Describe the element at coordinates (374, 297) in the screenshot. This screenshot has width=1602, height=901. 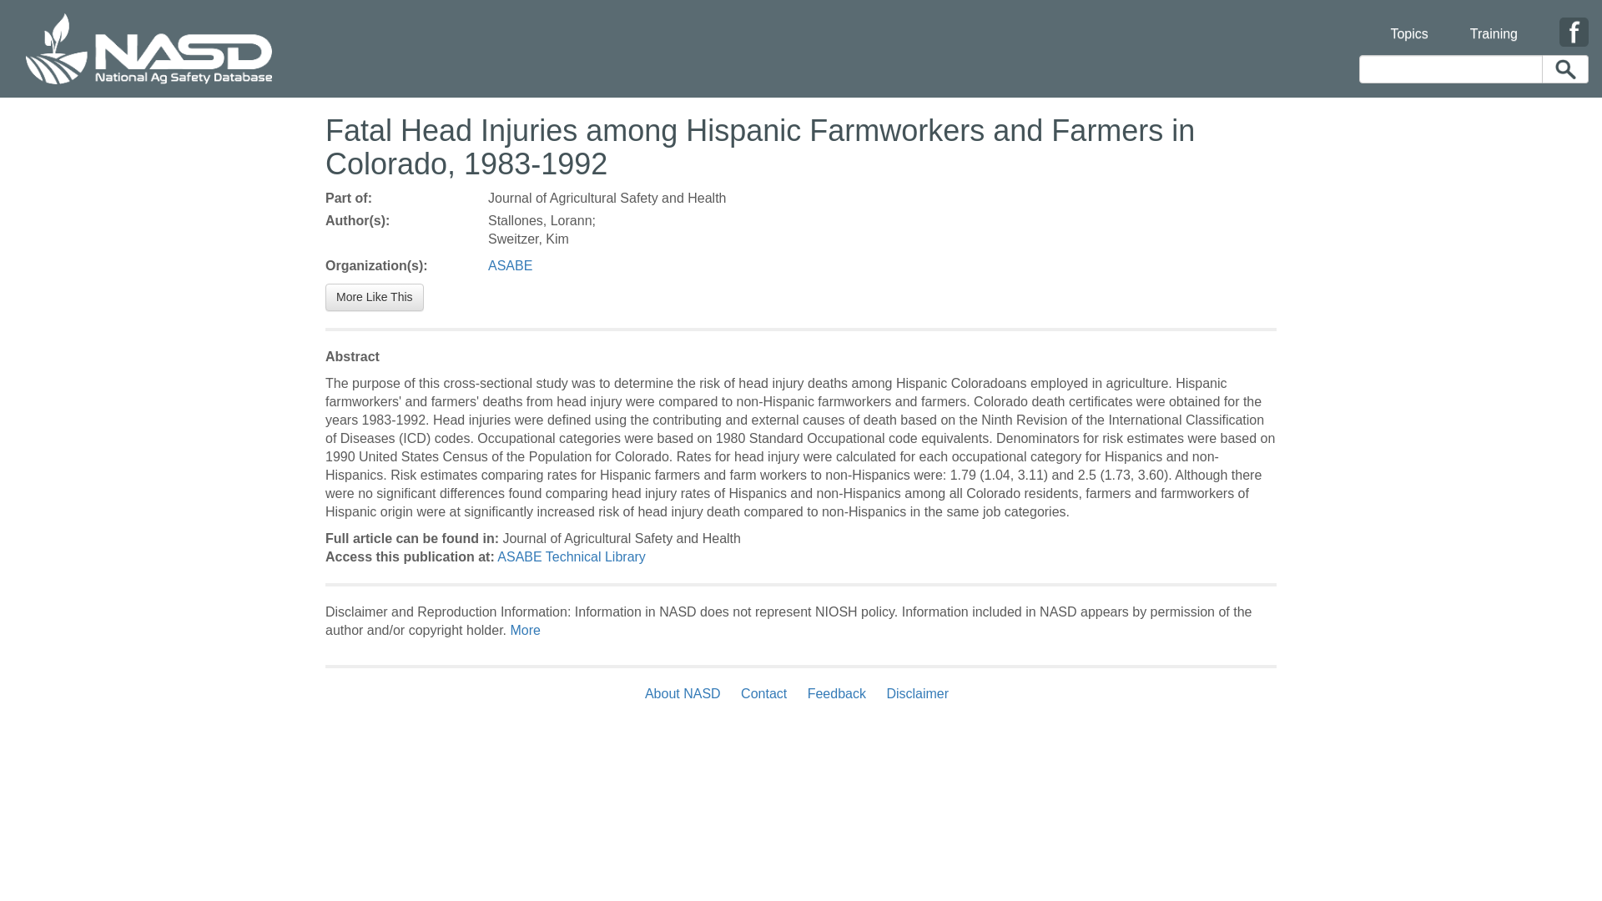
I see `More Like This` at that location.